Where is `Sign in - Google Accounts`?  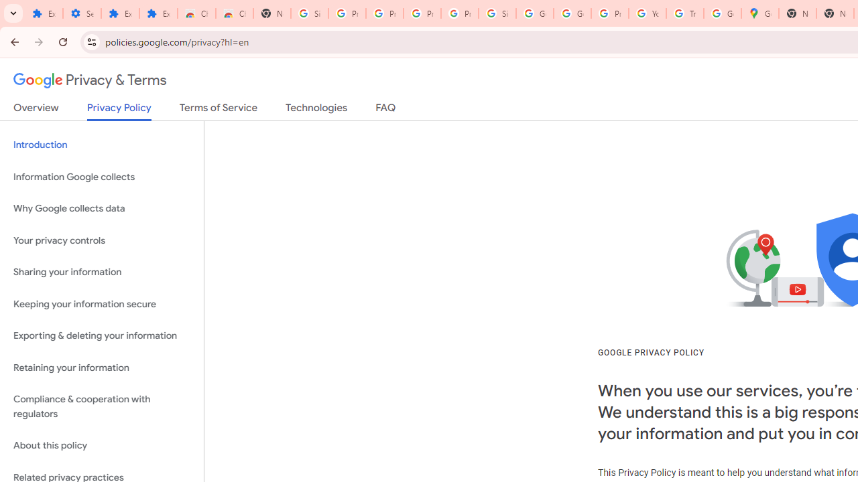 Sign in - Google Accounts is located at coordinates (310, 13).